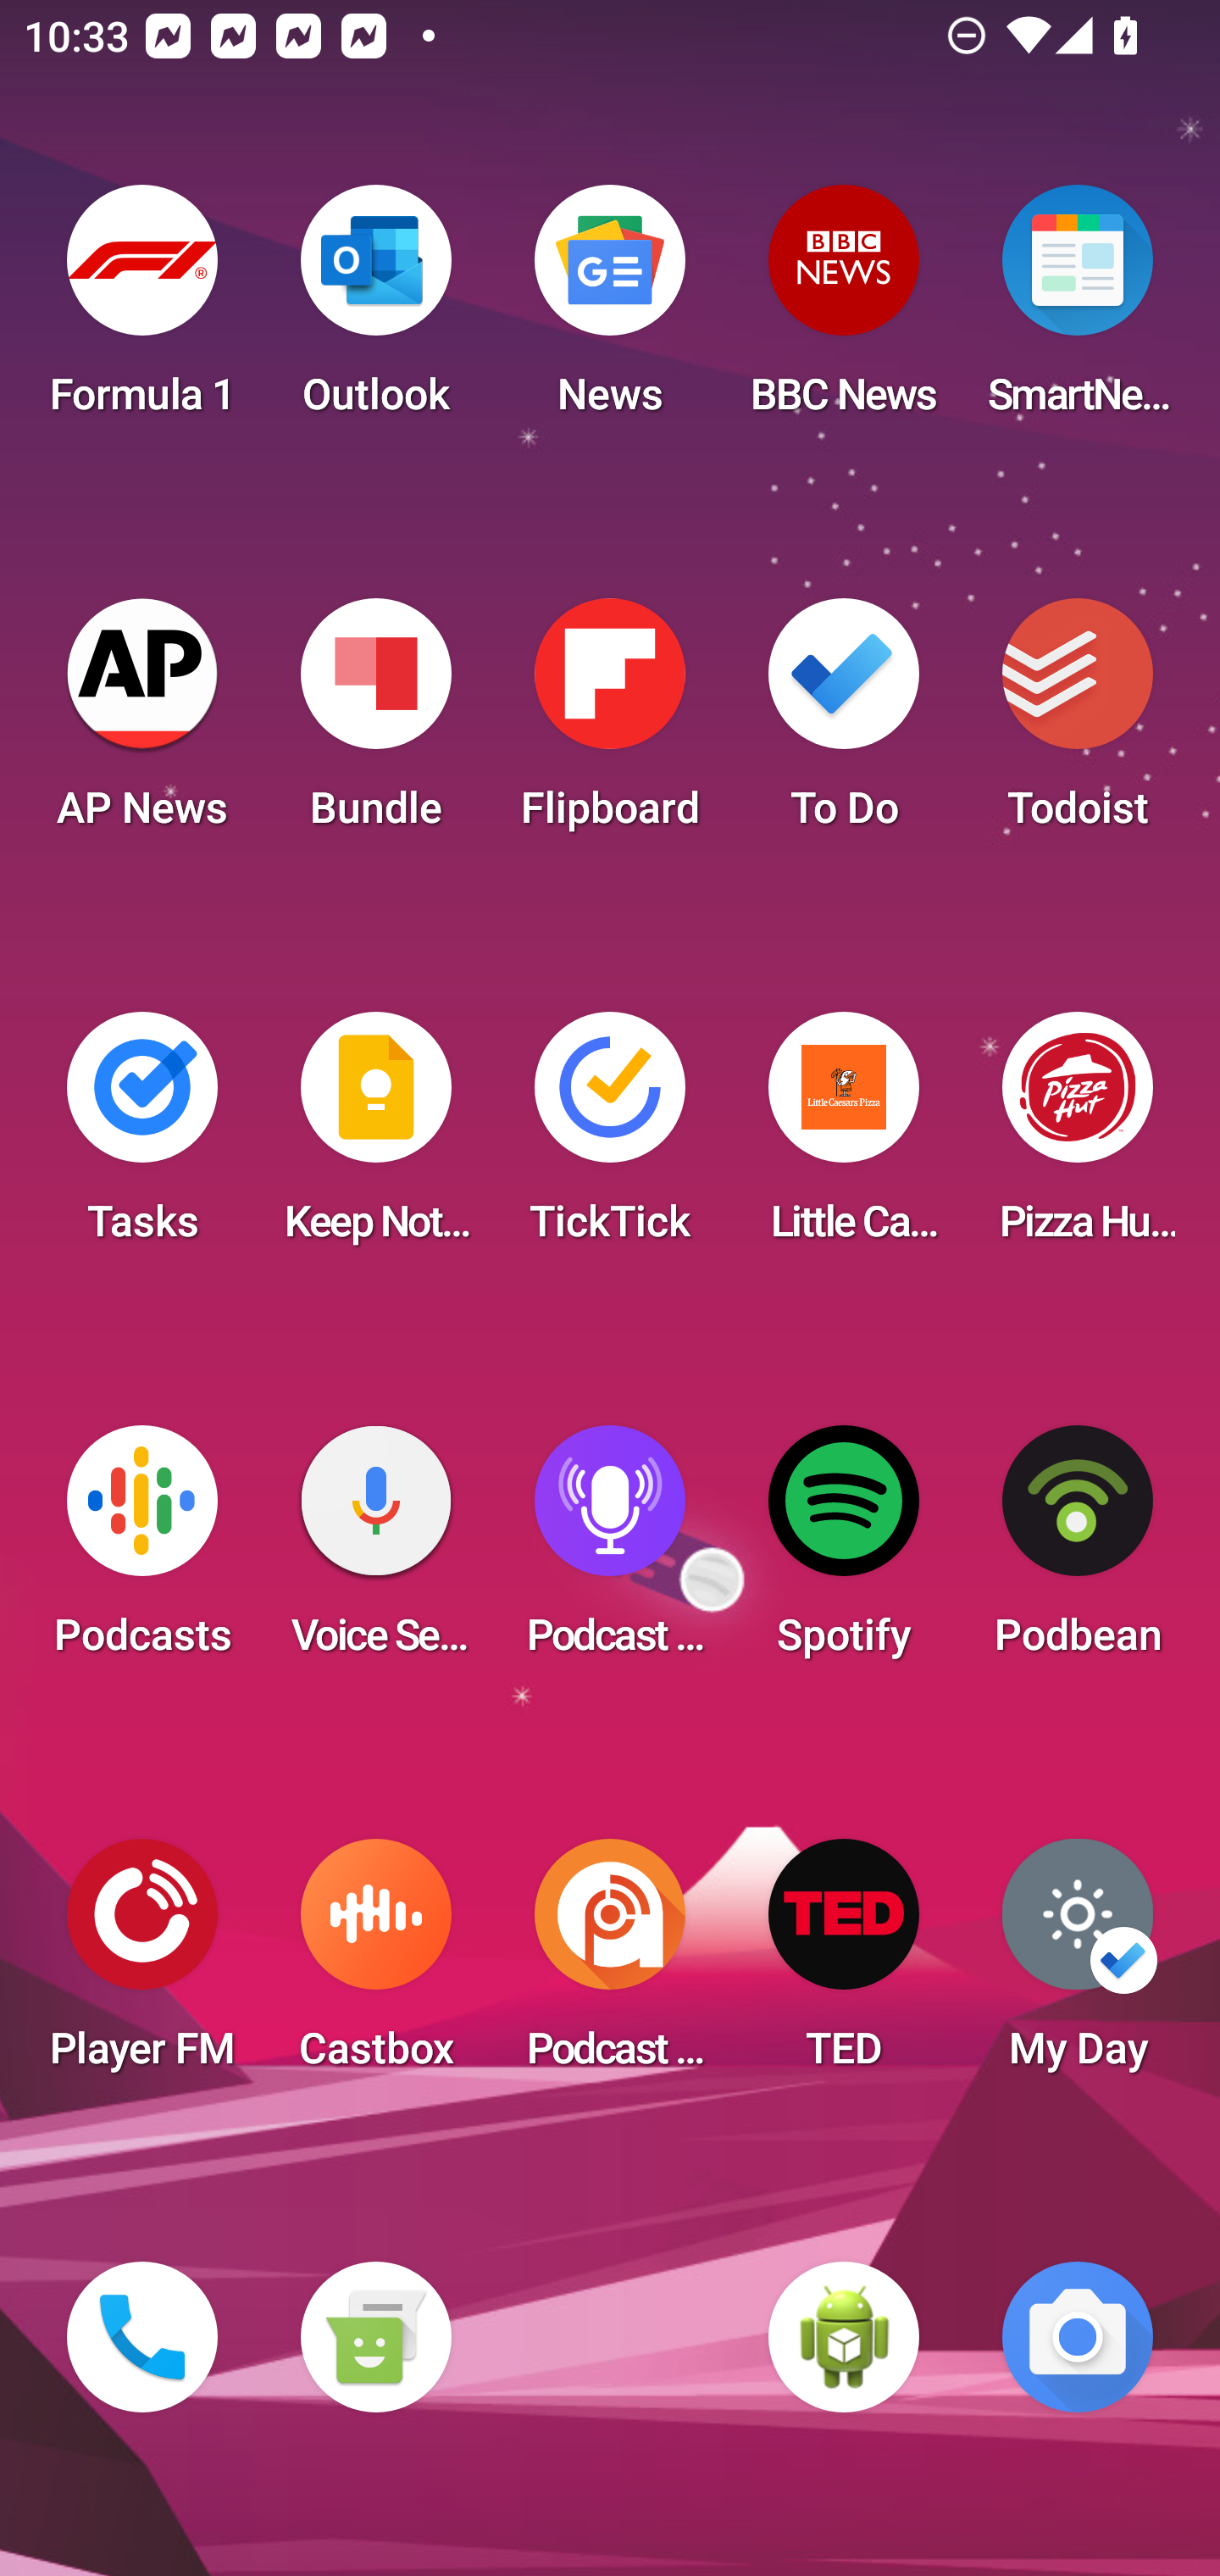  I want to click on BBC News, so click(844, 310).